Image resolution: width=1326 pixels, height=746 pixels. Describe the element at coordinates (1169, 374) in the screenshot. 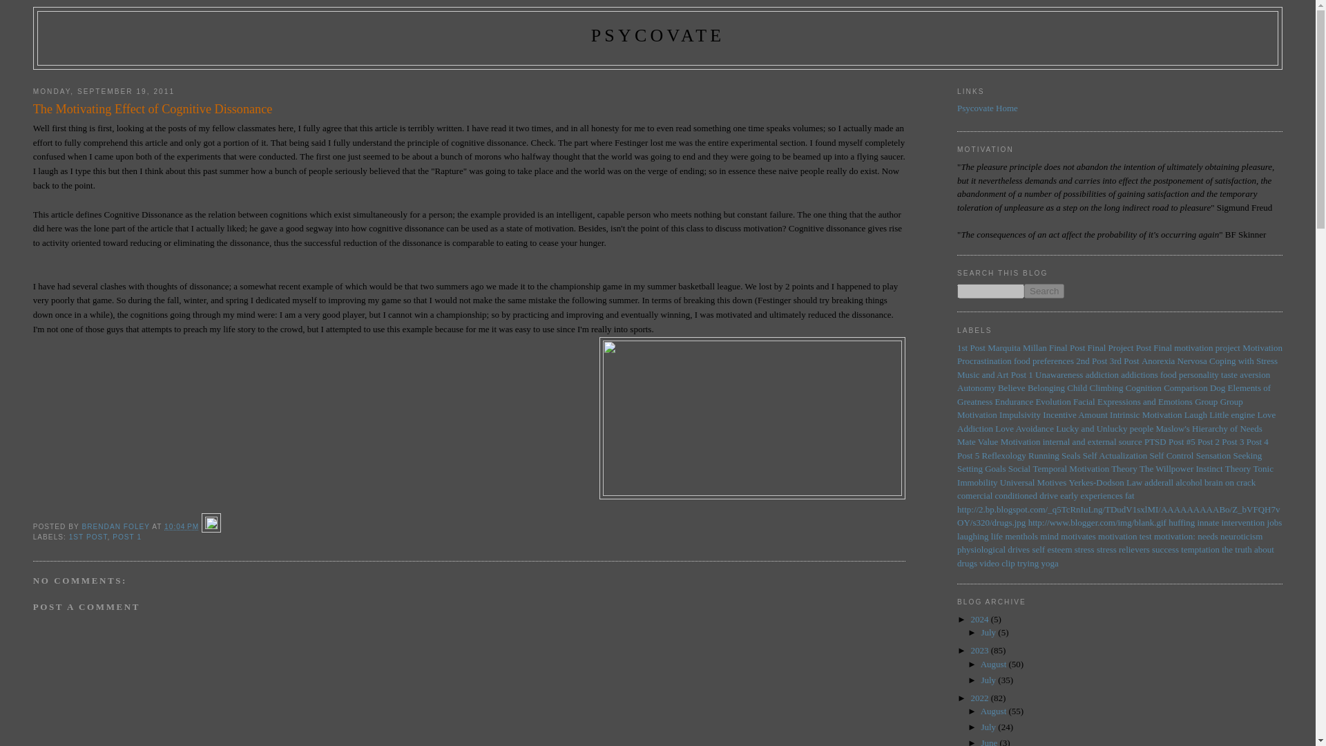

I see `food` at that location.